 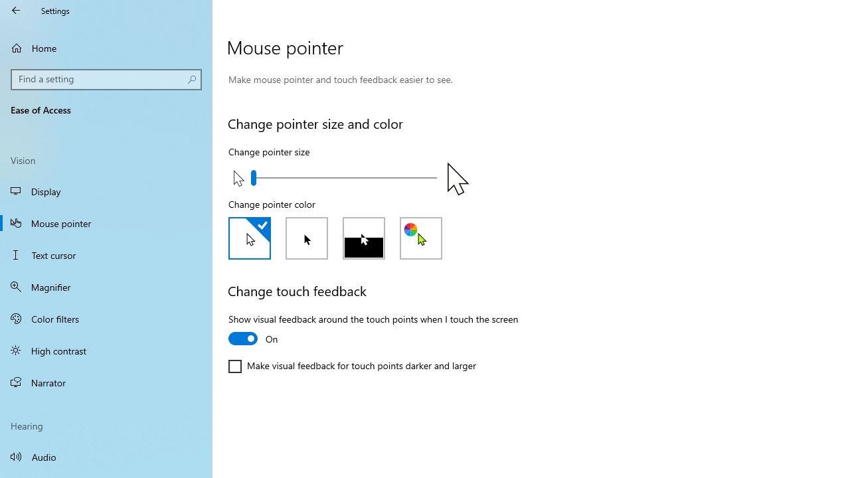 I want to click on Narrator, so click(x=106, y=382).